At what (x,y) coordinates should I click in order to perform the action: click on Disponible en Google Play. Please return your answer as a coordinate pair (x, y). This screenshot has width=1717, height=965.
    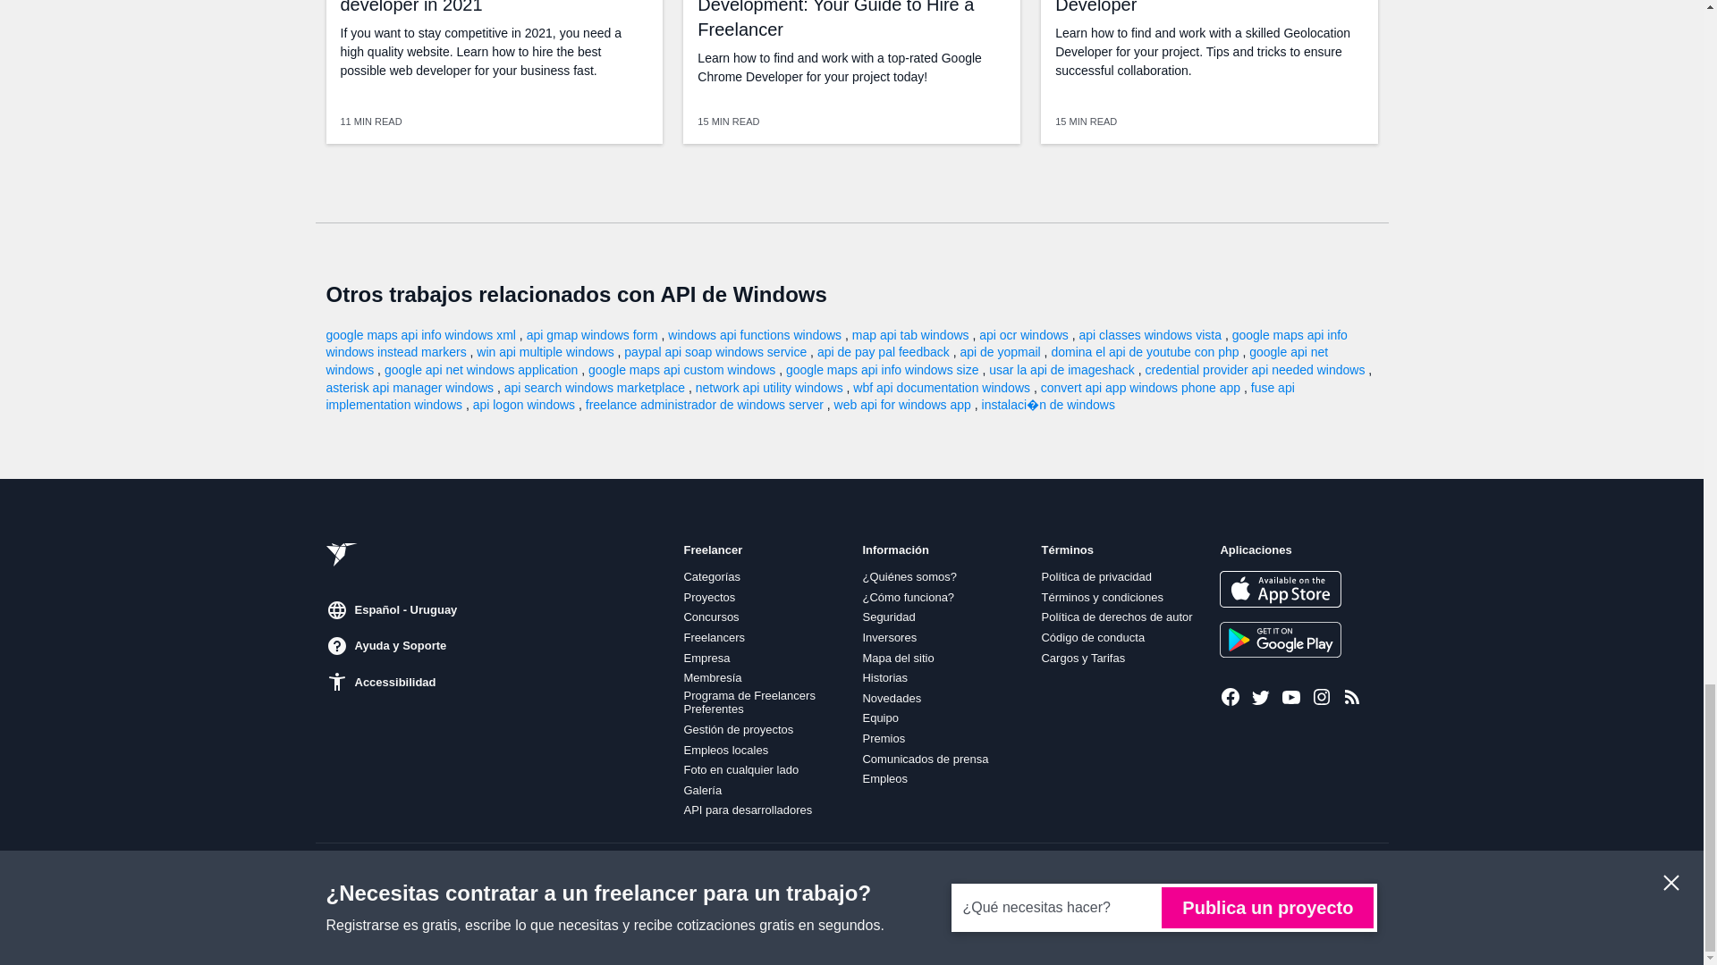
    Looking at the image, I should click on (1280, 639).